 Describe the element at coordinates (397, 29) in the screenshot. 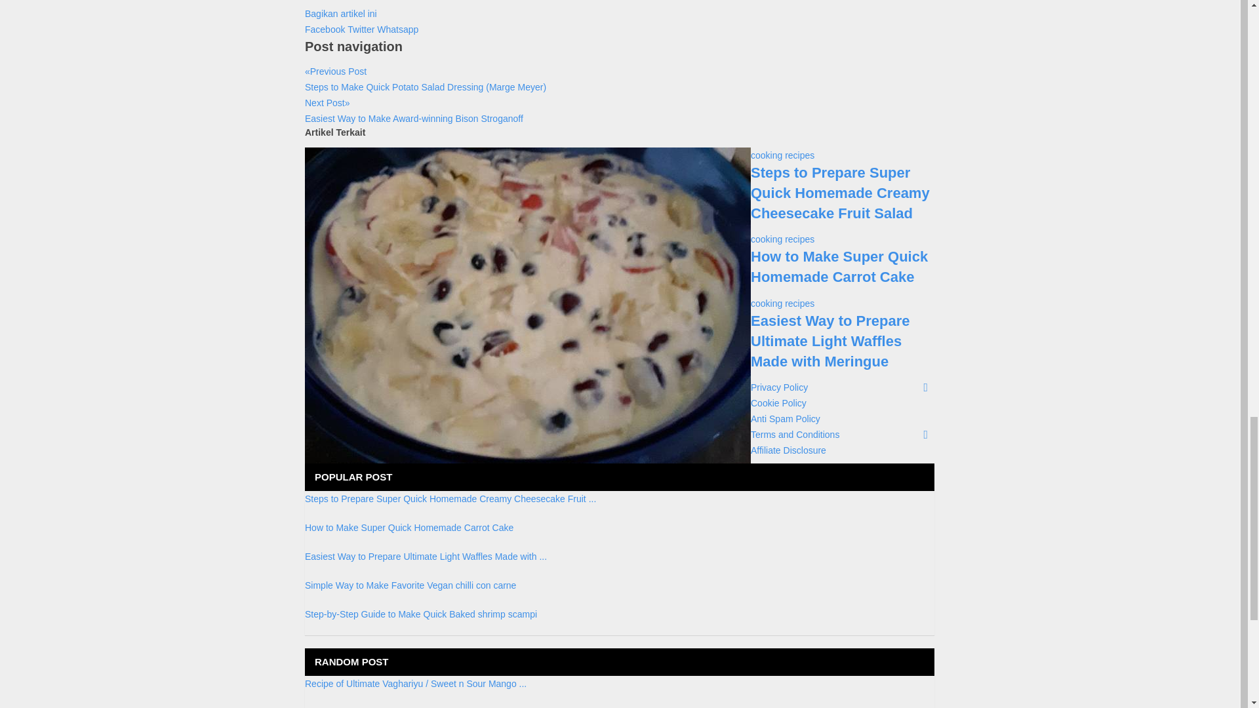

I see `Bagikan ke Whatsapp` at that location.